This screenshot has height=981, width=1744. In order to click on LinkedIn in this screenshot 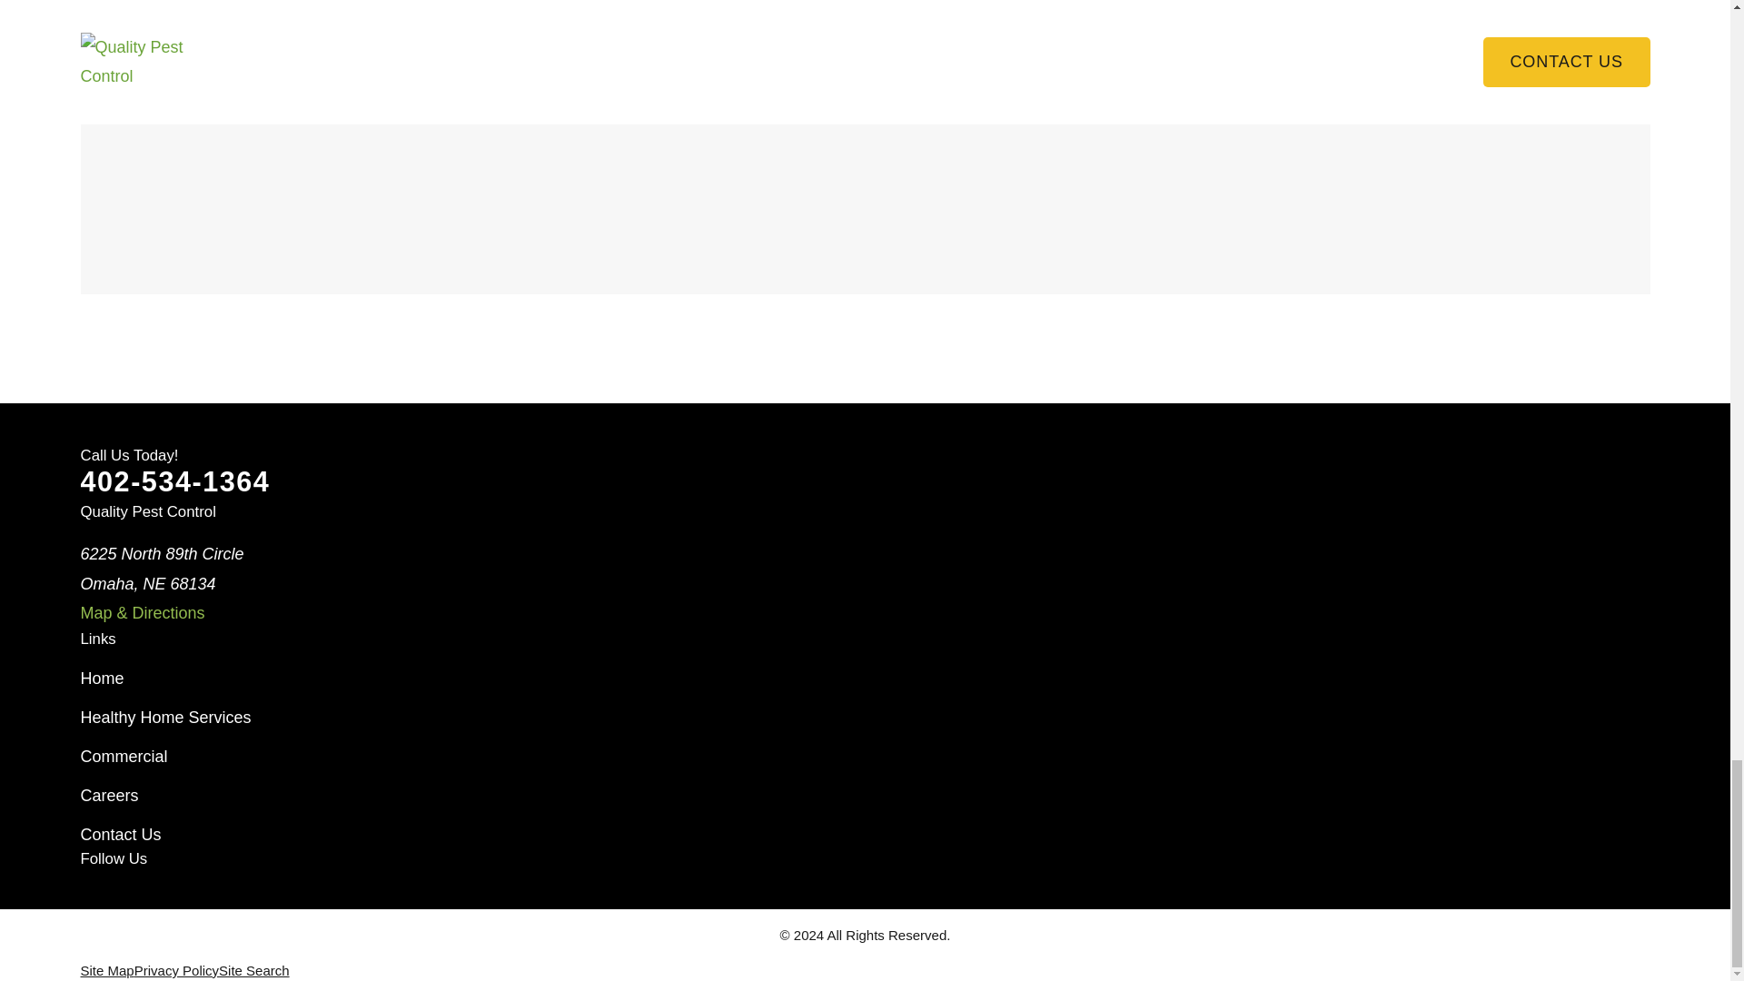, I will do `click(207, 897)`.